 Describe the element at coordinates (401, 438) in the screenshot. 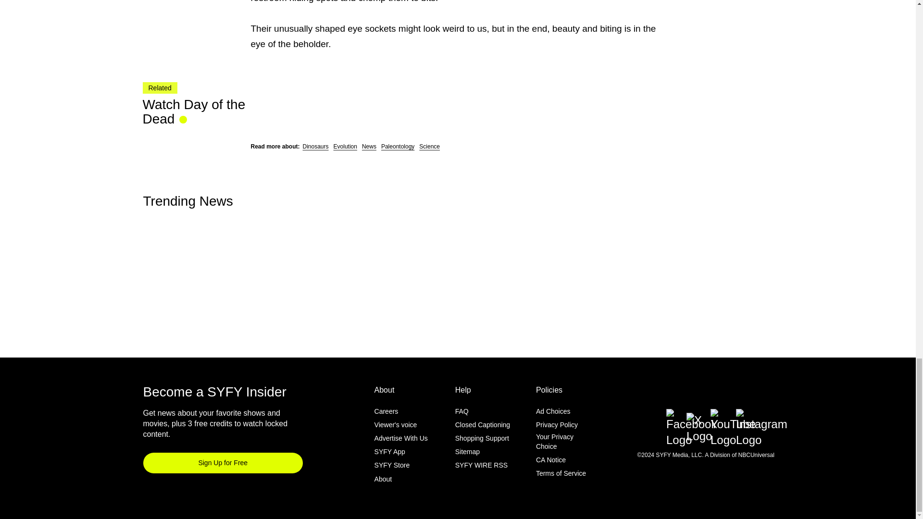

I see `Advertise With Us` at that location.